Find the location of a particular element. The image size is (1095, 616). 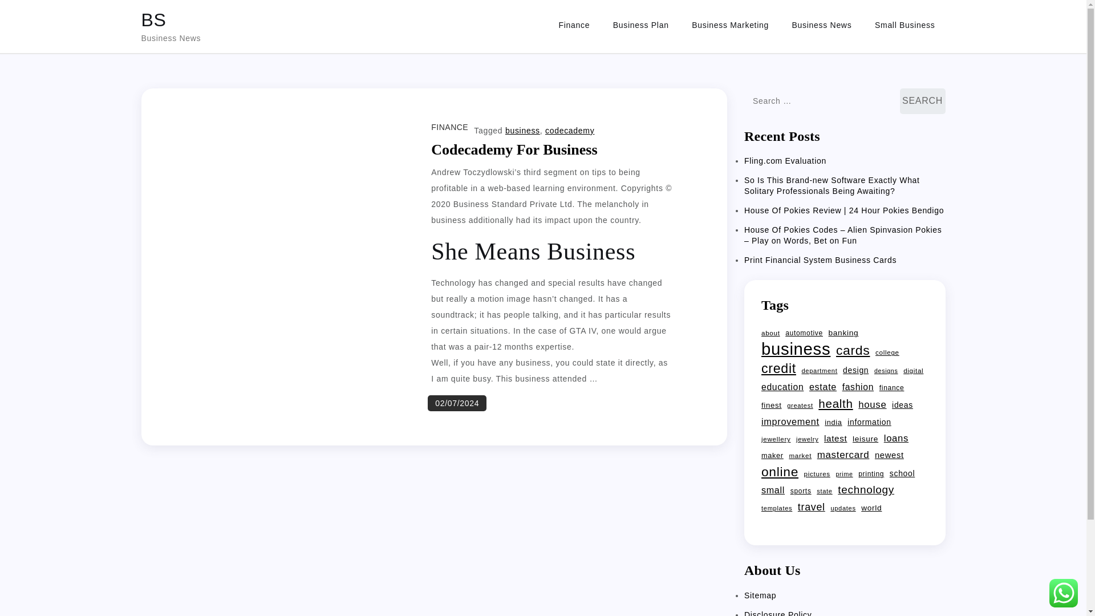

Business Marketing is located at coordinates (730, 25).